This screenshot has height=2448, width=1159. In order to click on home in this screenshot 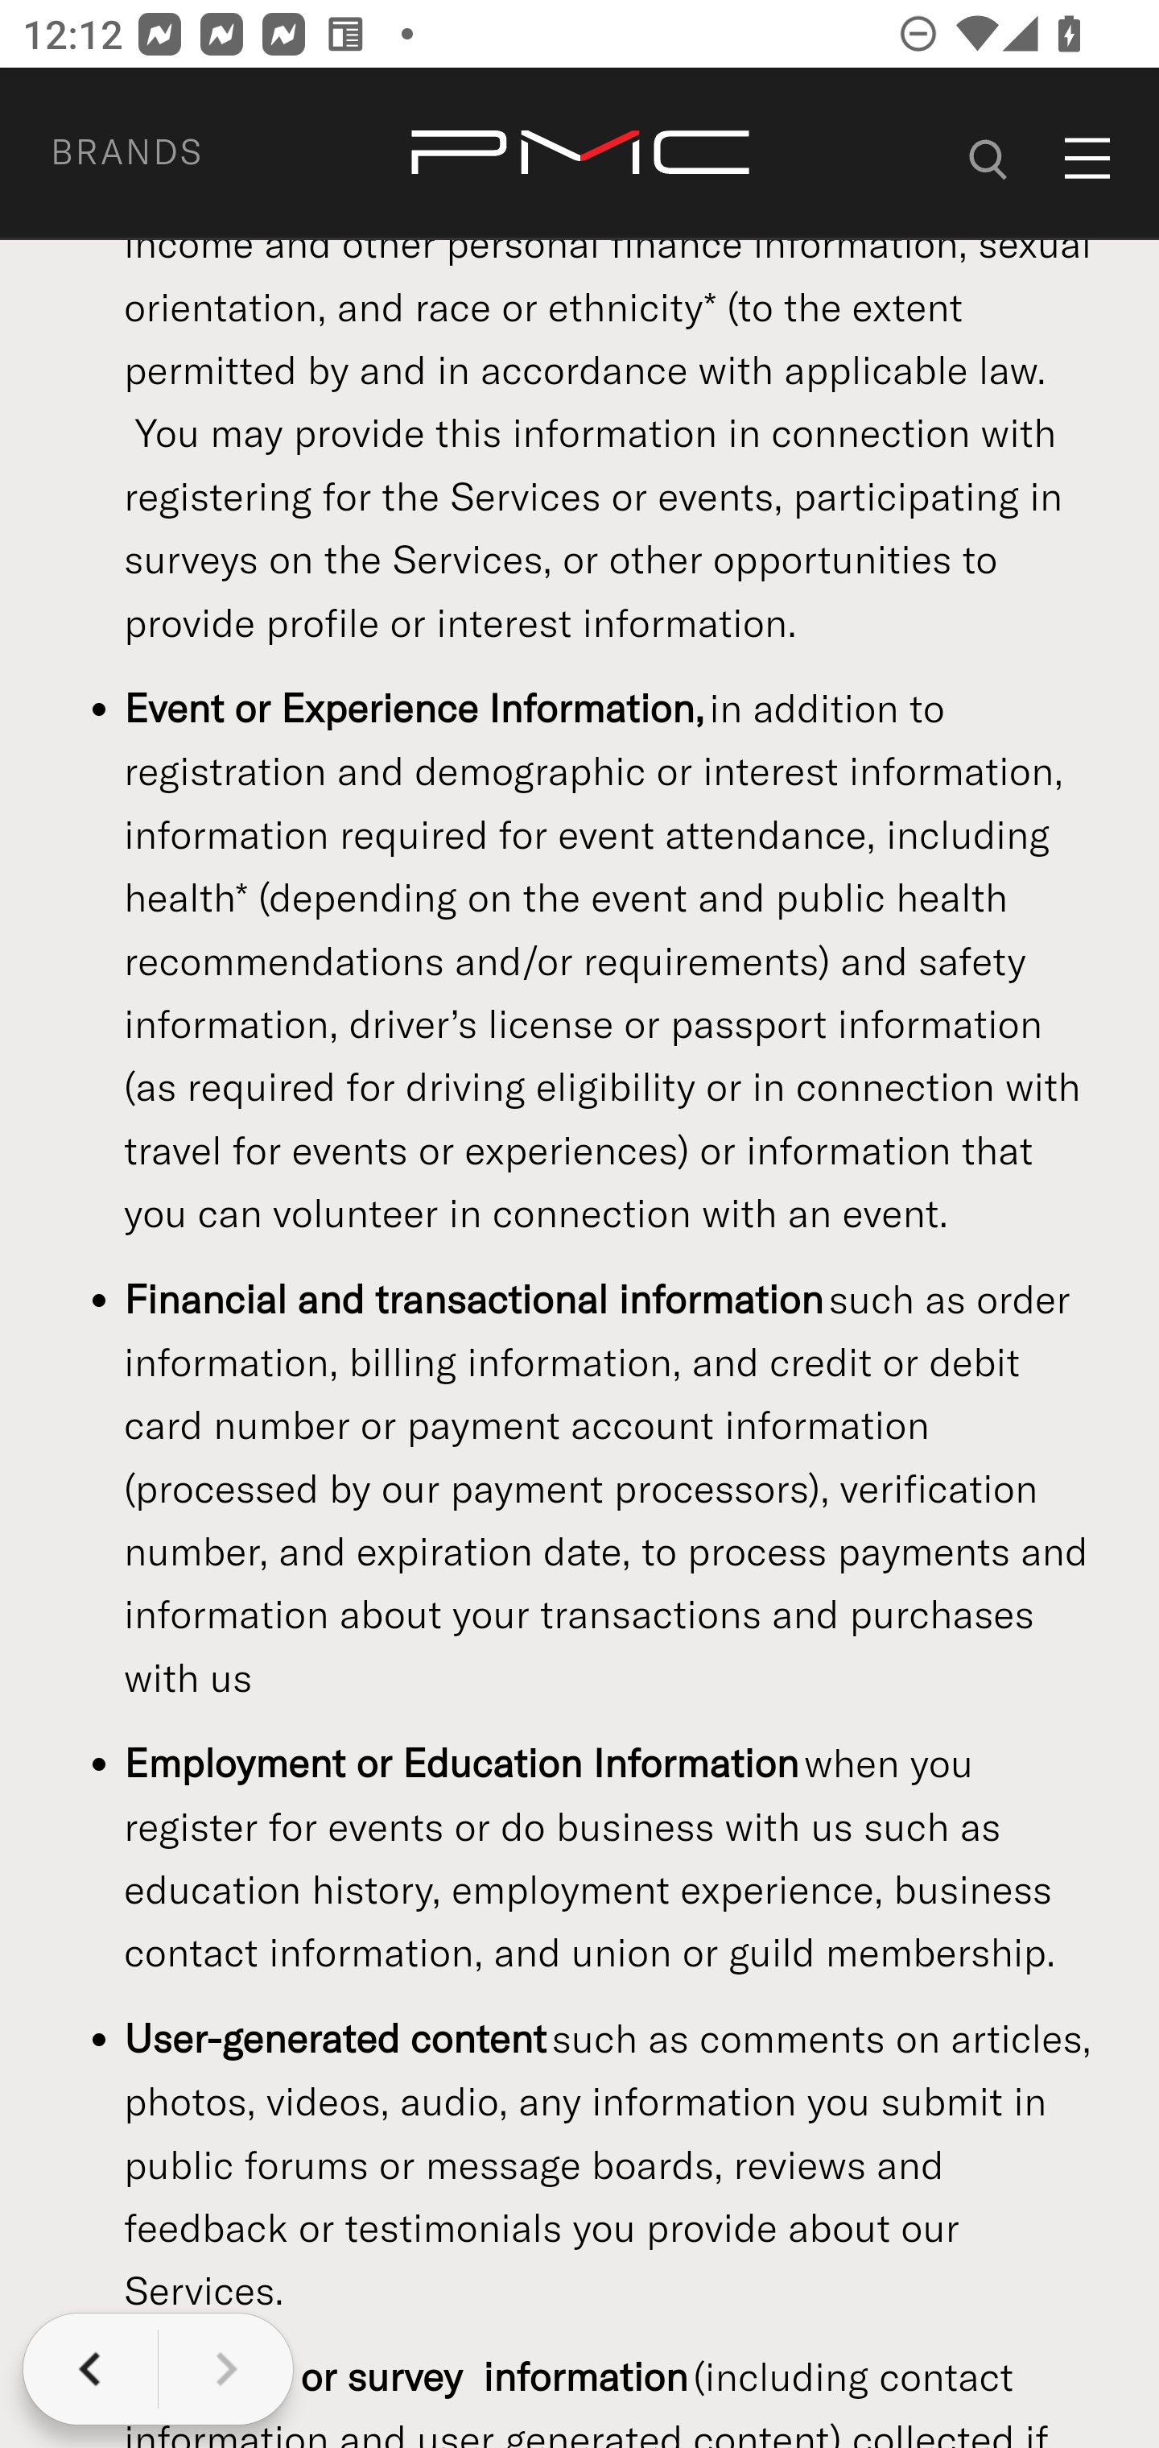, I will do `click(580, 154)`.